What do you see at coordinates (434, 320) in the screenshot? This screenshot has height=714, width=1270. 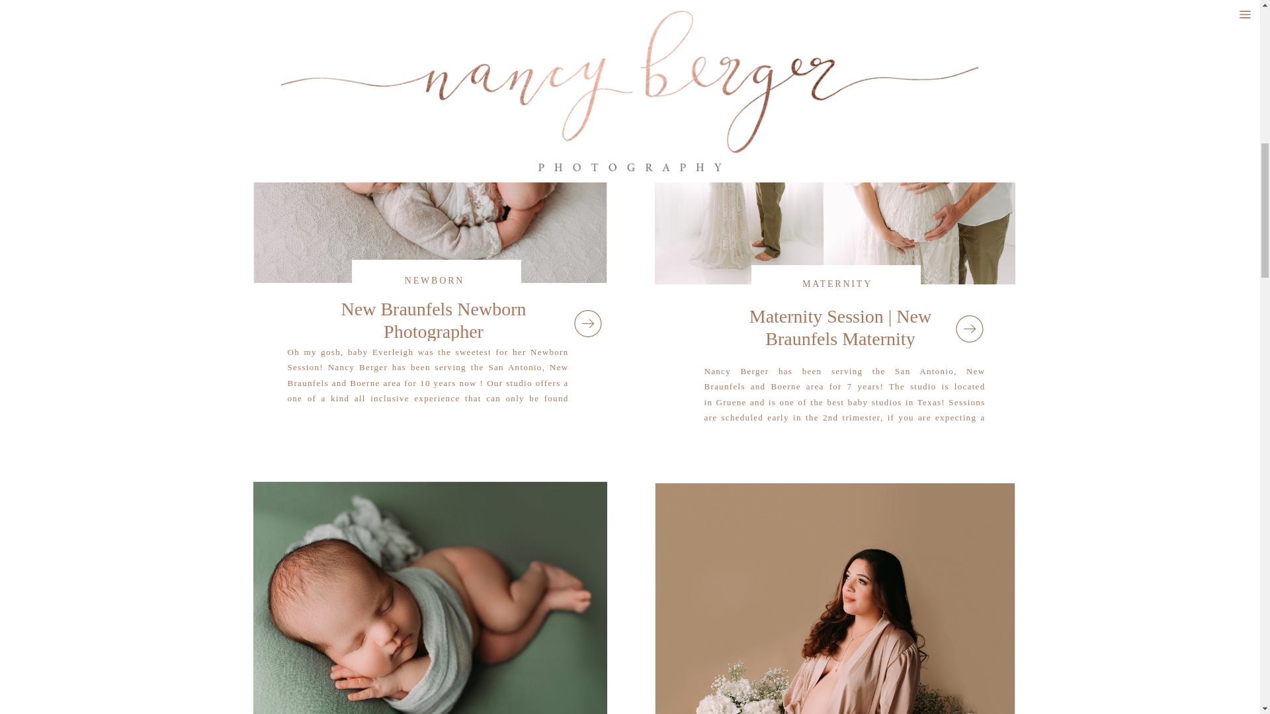 I see `New Braunfels Newborn Photographer` at bounding box center [434, 320].